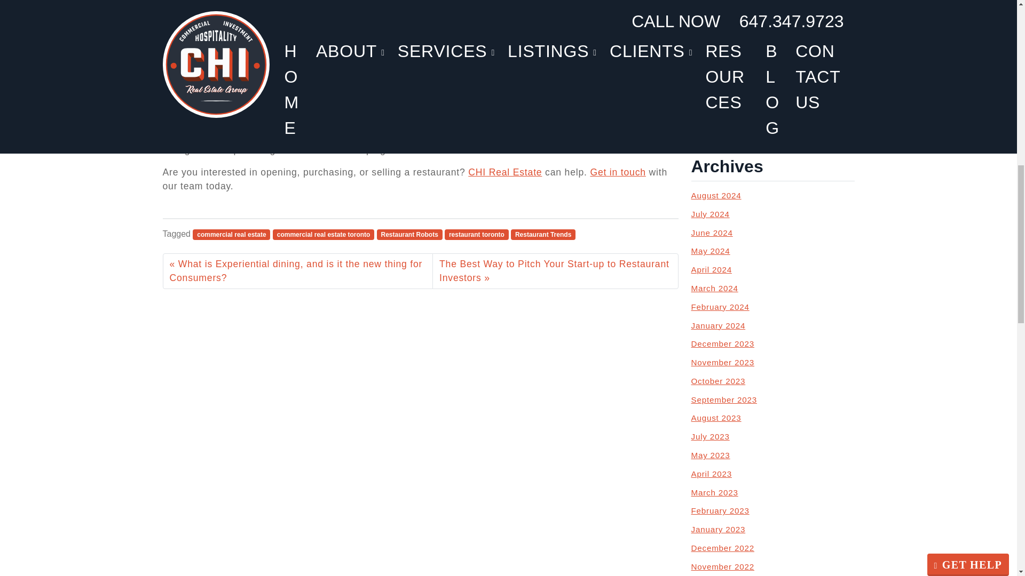 Image resolution: width=1025 pixels, height=576 pixels. What do you see at coordinates (618, 172) in the screenshot?
I see `Get in touch` at bounding box center [618, 172].